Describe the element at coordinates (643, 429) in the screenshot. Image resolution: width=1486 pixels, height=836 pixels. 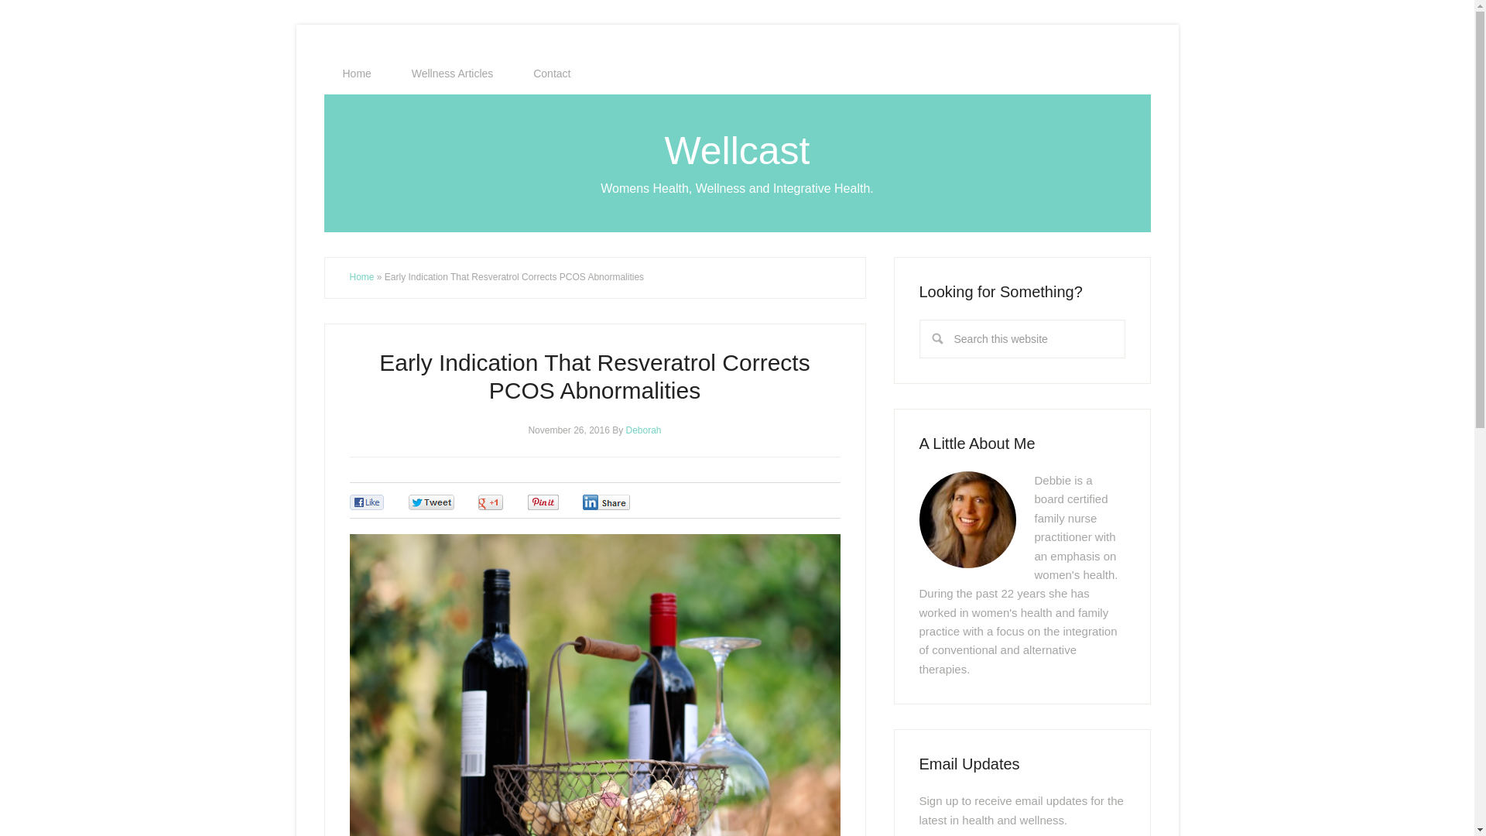
I see `Deborah` at that location.